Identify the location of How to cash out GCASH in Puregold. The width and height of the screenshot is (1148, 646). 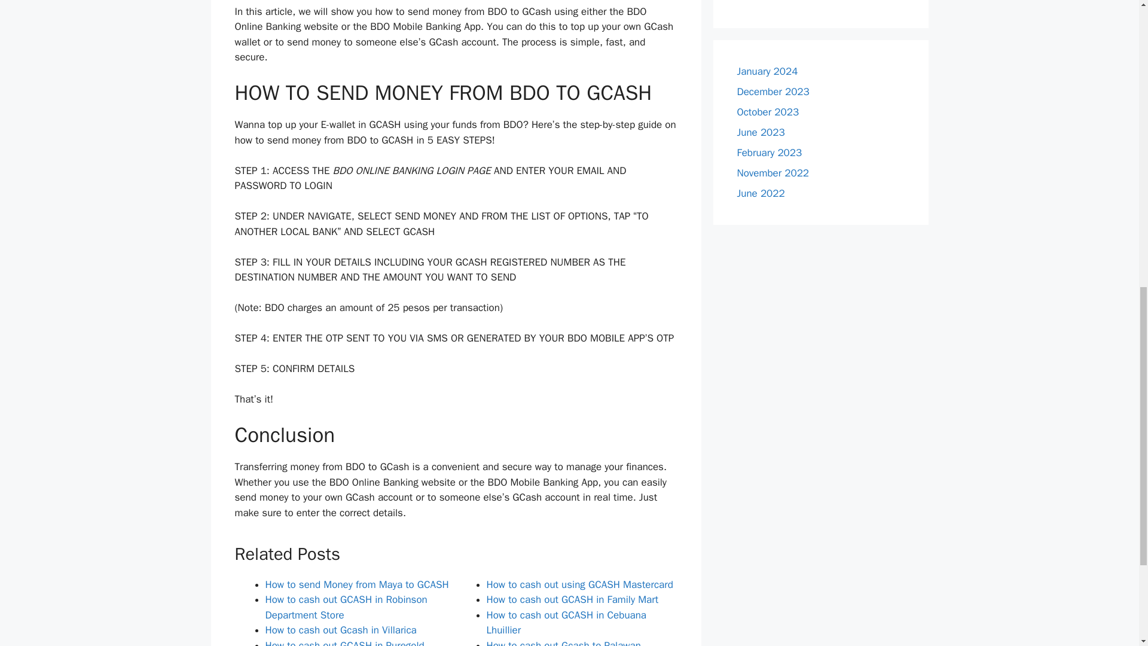
(344, 642).